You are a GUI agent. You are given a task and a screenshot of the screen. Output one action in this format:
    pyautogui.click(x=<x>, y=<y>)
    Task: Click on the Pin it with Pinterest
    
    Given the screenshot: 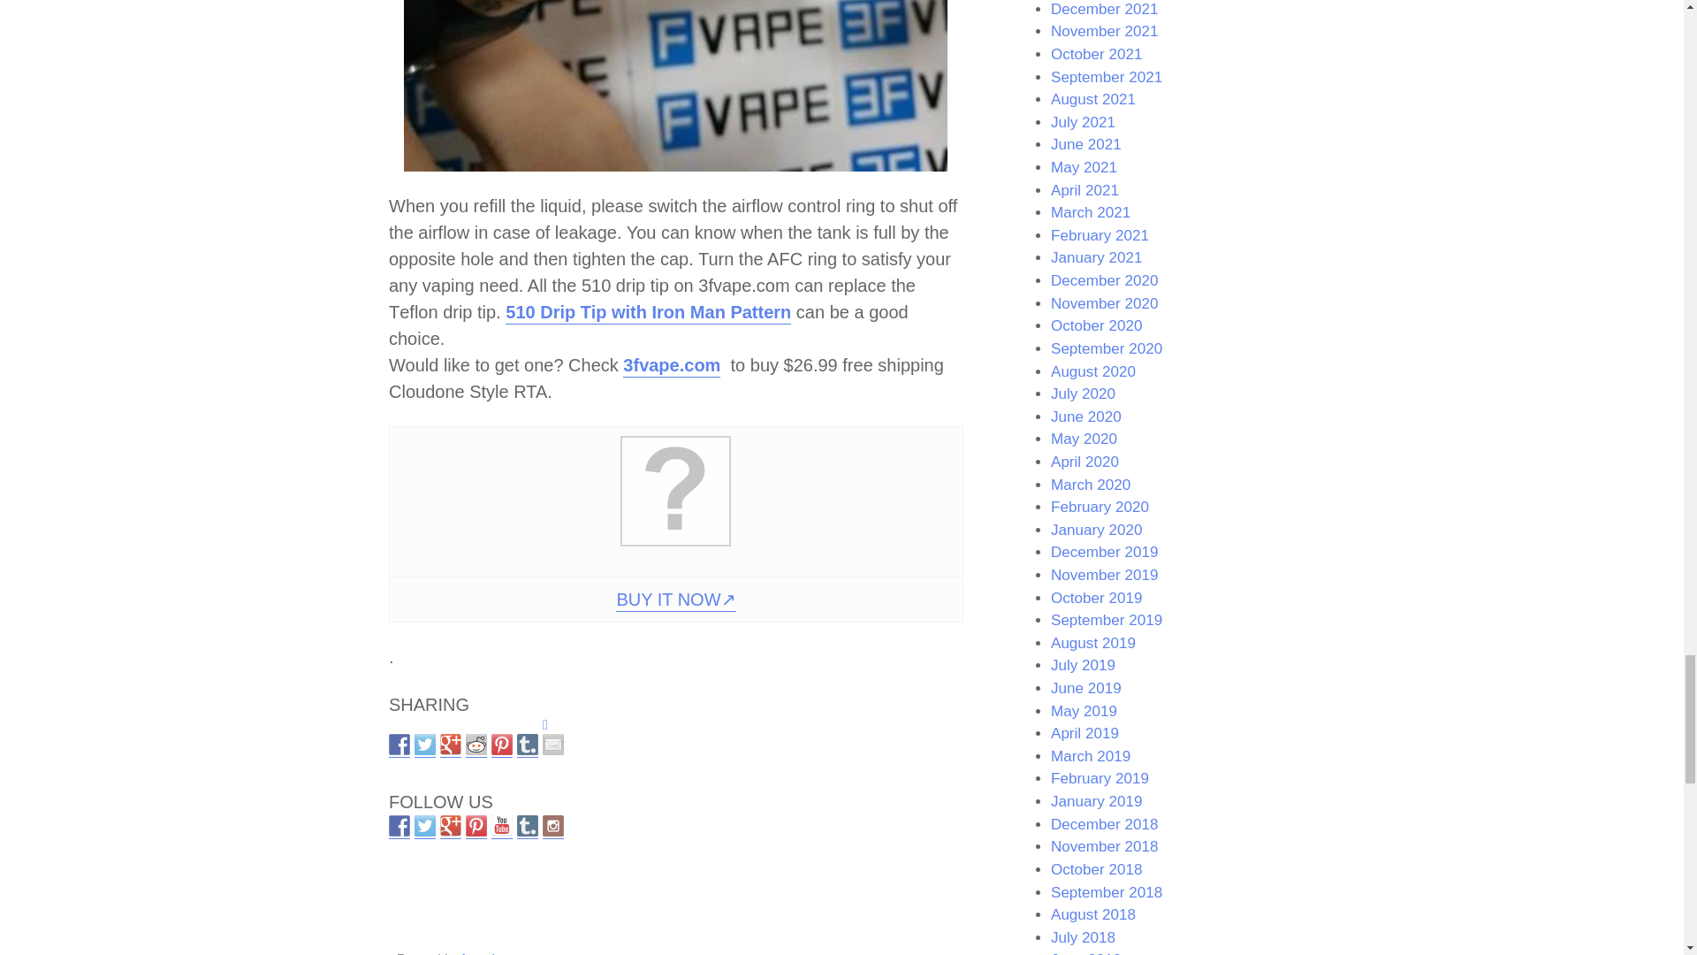 What is the action you would take?
    pyautogui.click(x=502, y=745)
    